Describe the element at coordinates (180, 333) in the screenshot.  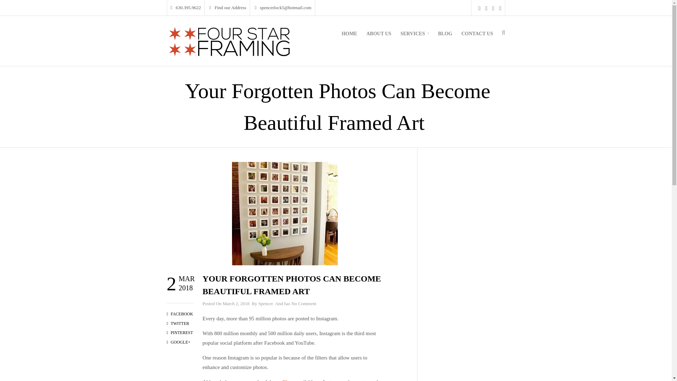
I see `PINTEREST` at that location.